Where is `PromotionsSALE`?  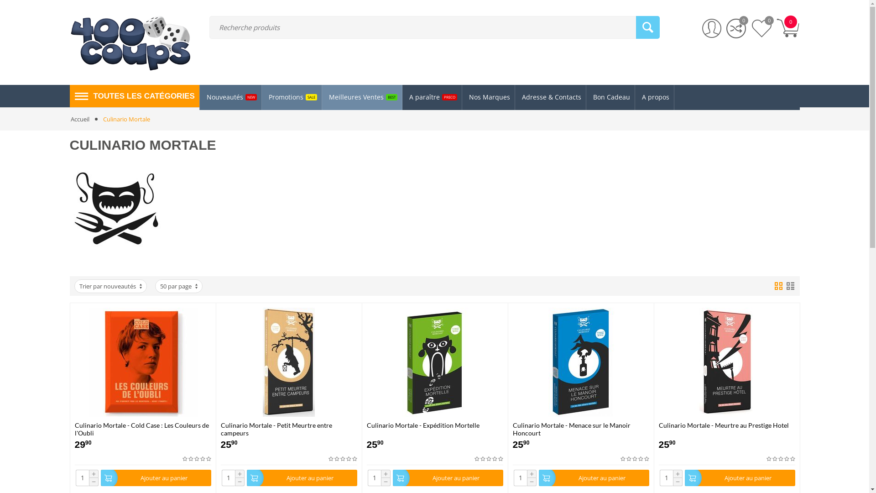
PromotionsSALE is located at coordinates (292, 98).